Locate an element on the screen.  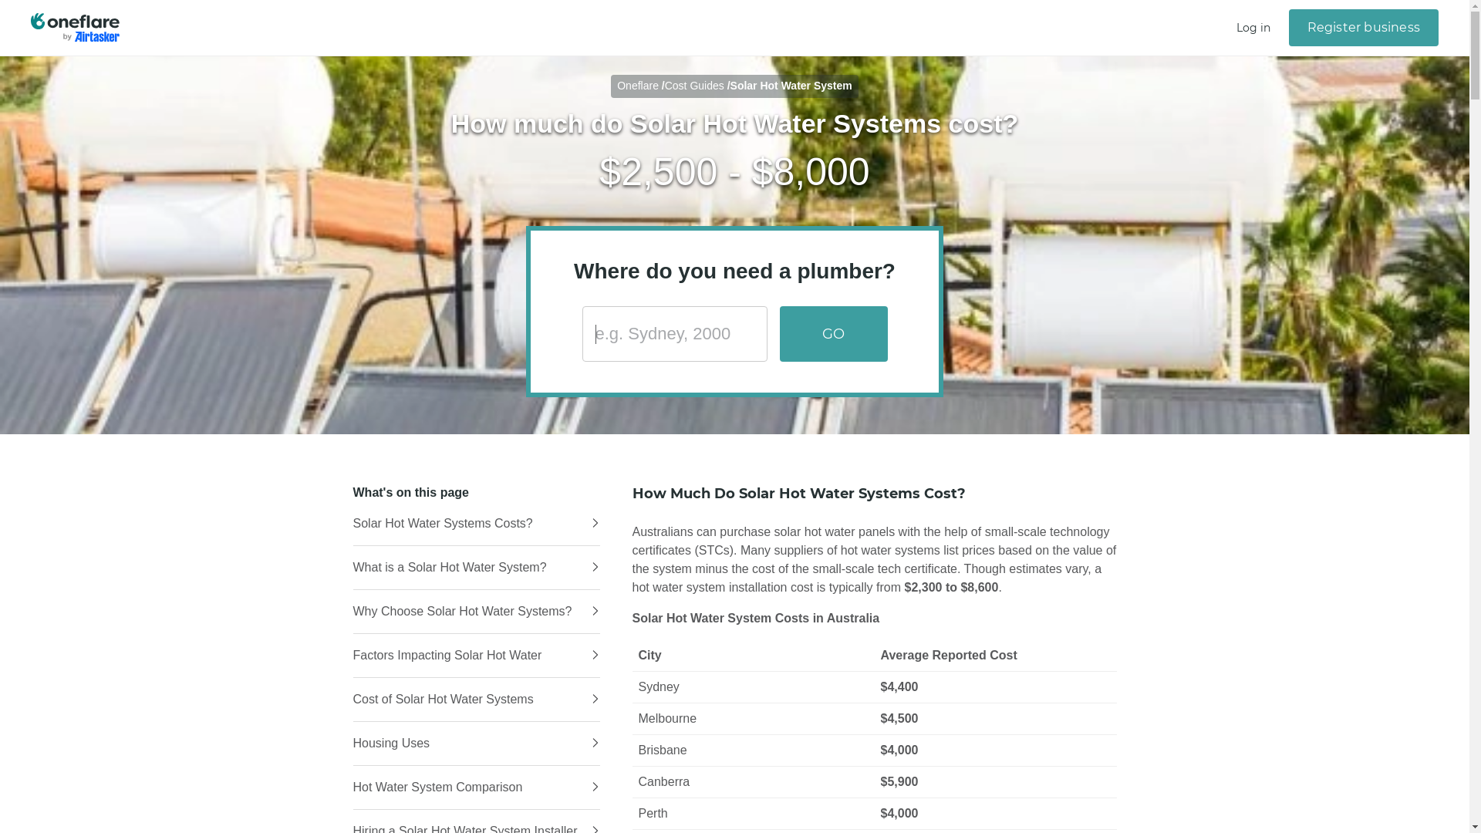
Cost of Solar Hot Water Systems
Right Chevron is located at coordinates (477, 700).